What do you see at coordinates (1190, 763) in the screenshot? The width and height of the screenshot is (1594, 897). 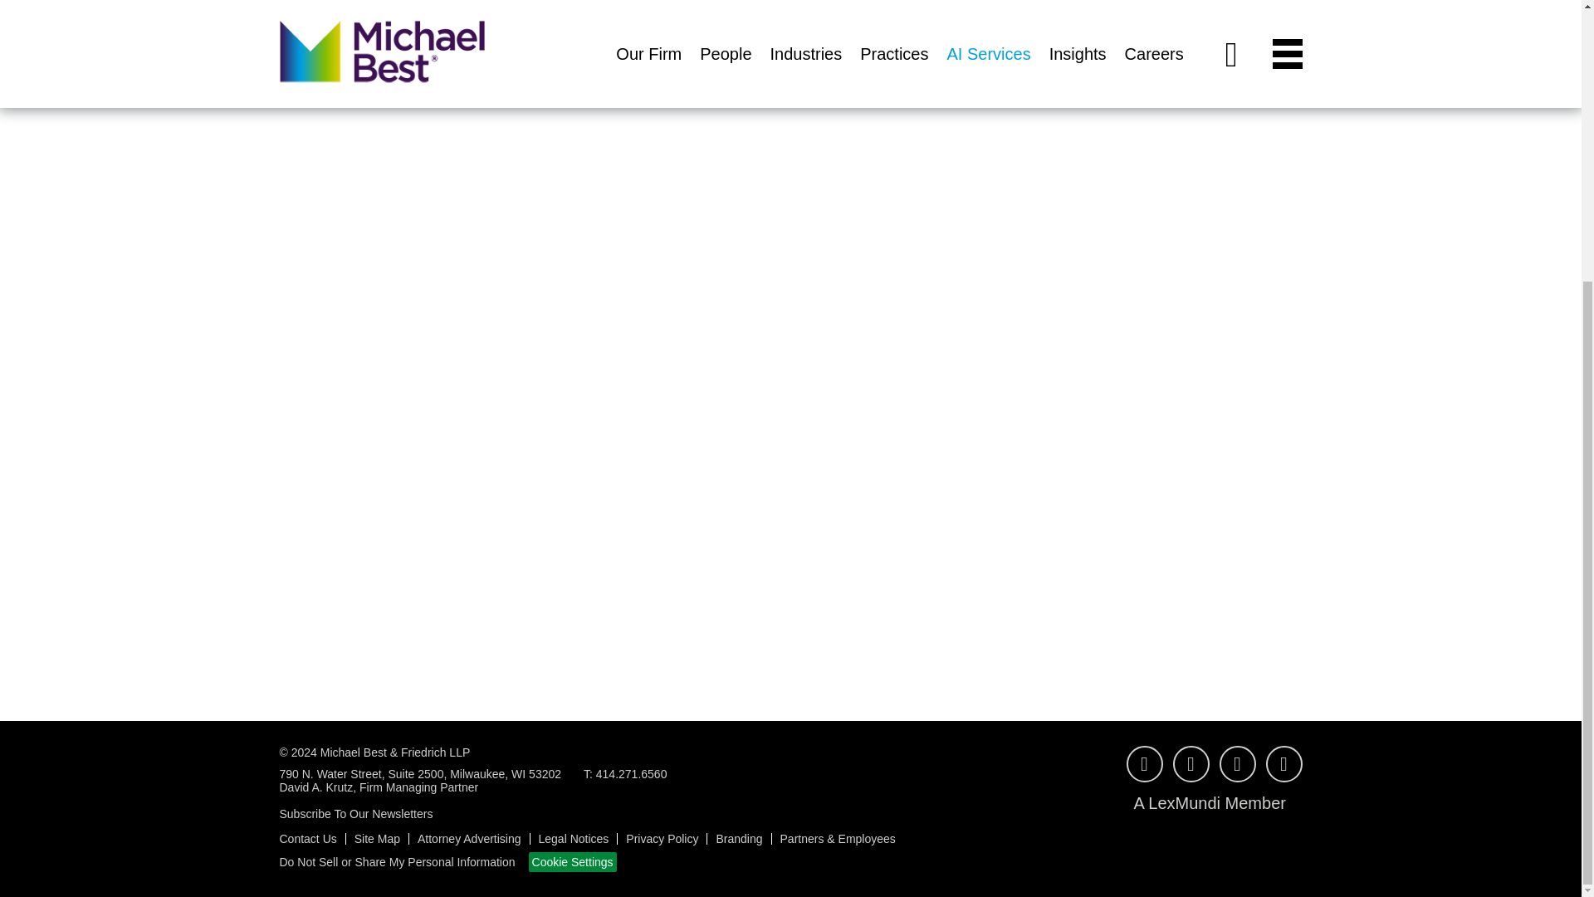 I see `Facebook` at bounding box center [1190, 763].